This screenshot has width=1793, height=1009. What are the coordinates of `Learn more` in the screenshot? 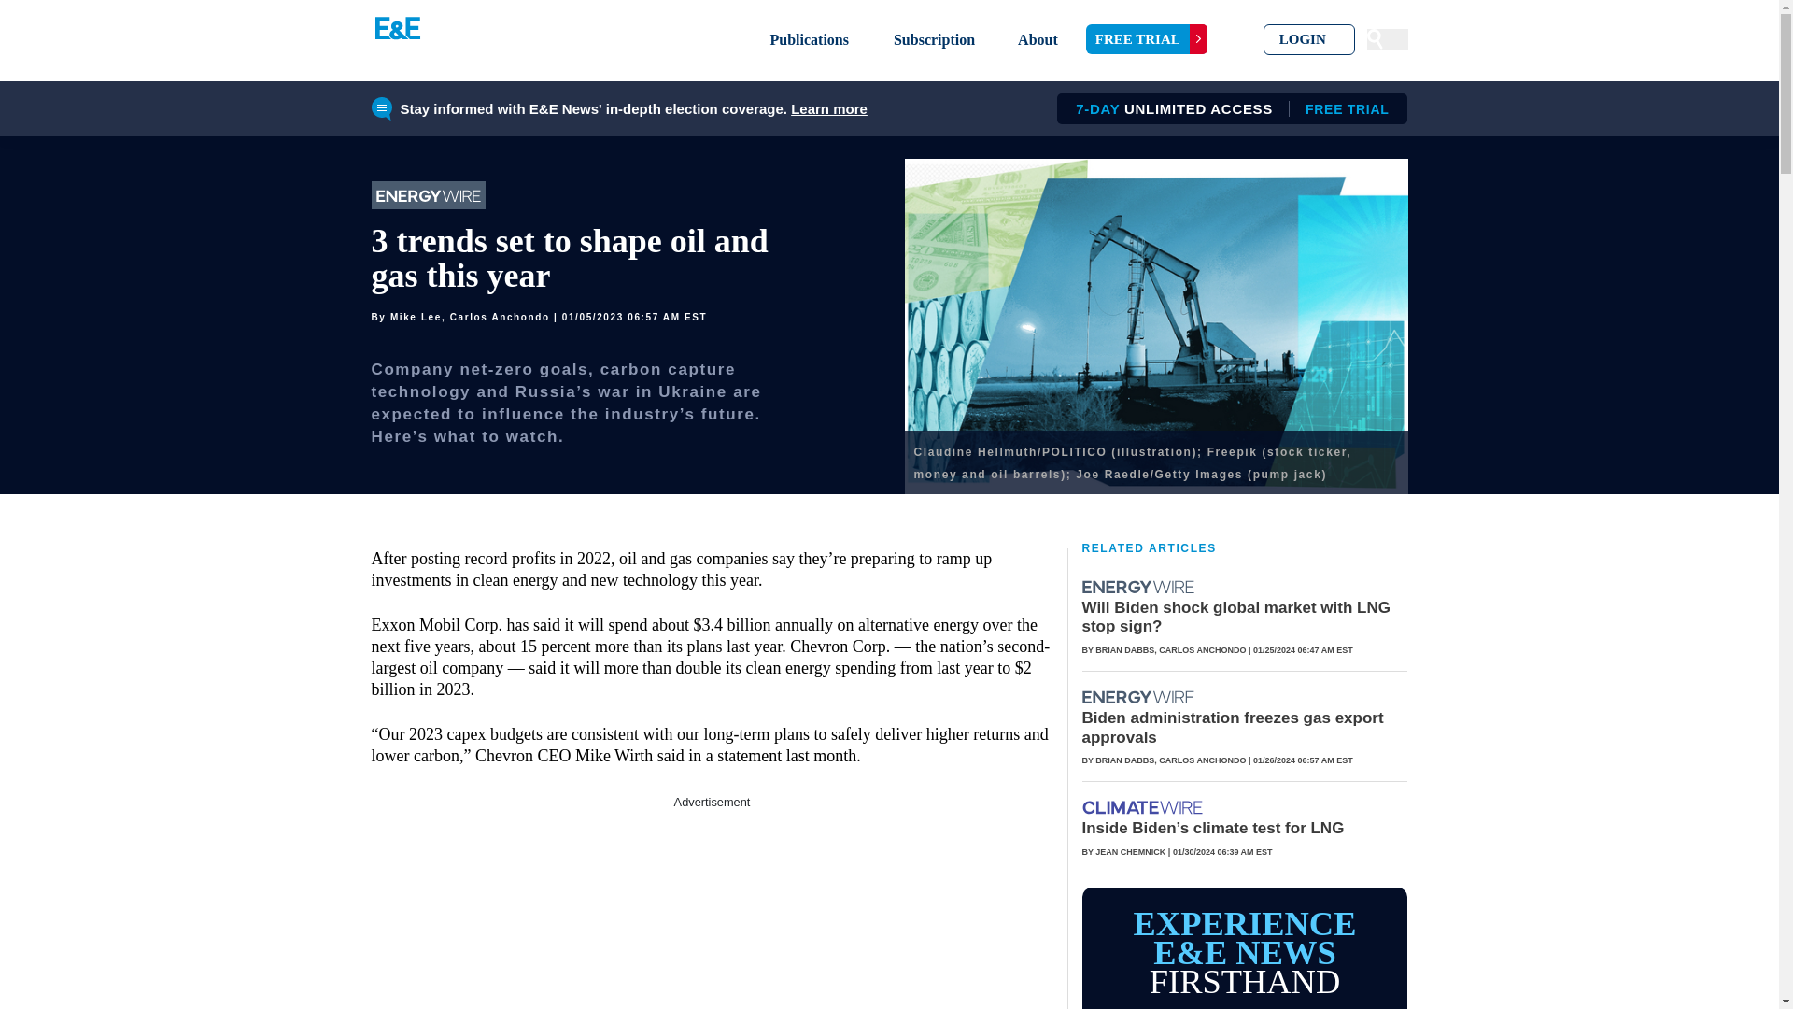 It's located at (1231, 727).